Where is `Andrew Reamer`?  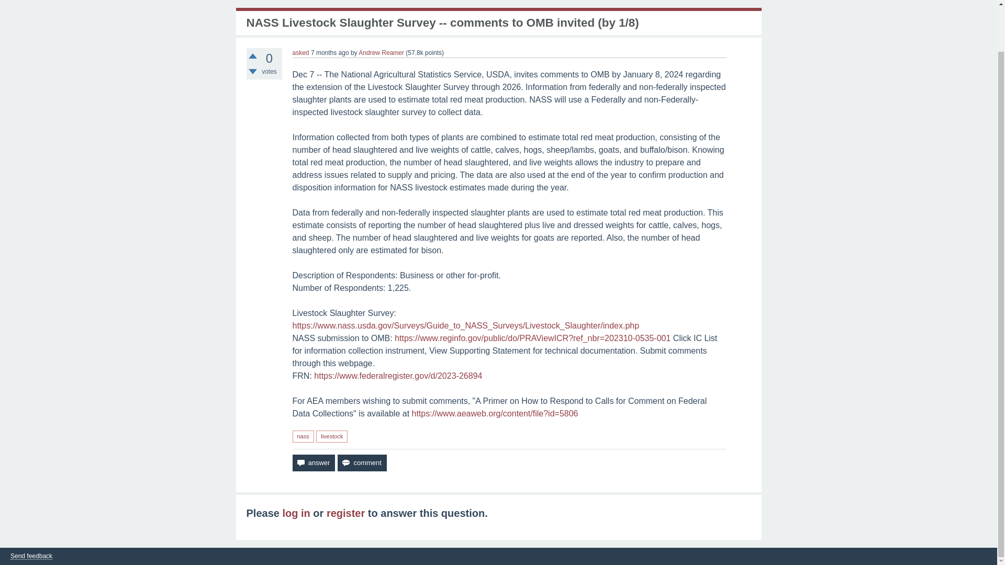
Andrew Reamer is located at coordinates (381, 52).